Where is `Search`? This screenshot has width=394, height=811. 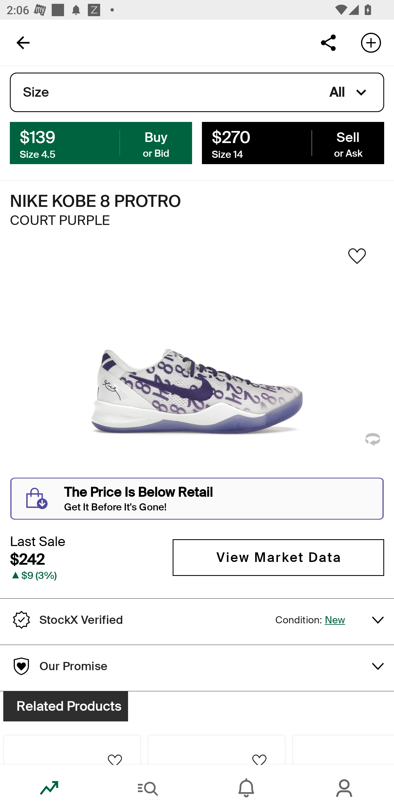 Search is located at coordinates (148, 788).